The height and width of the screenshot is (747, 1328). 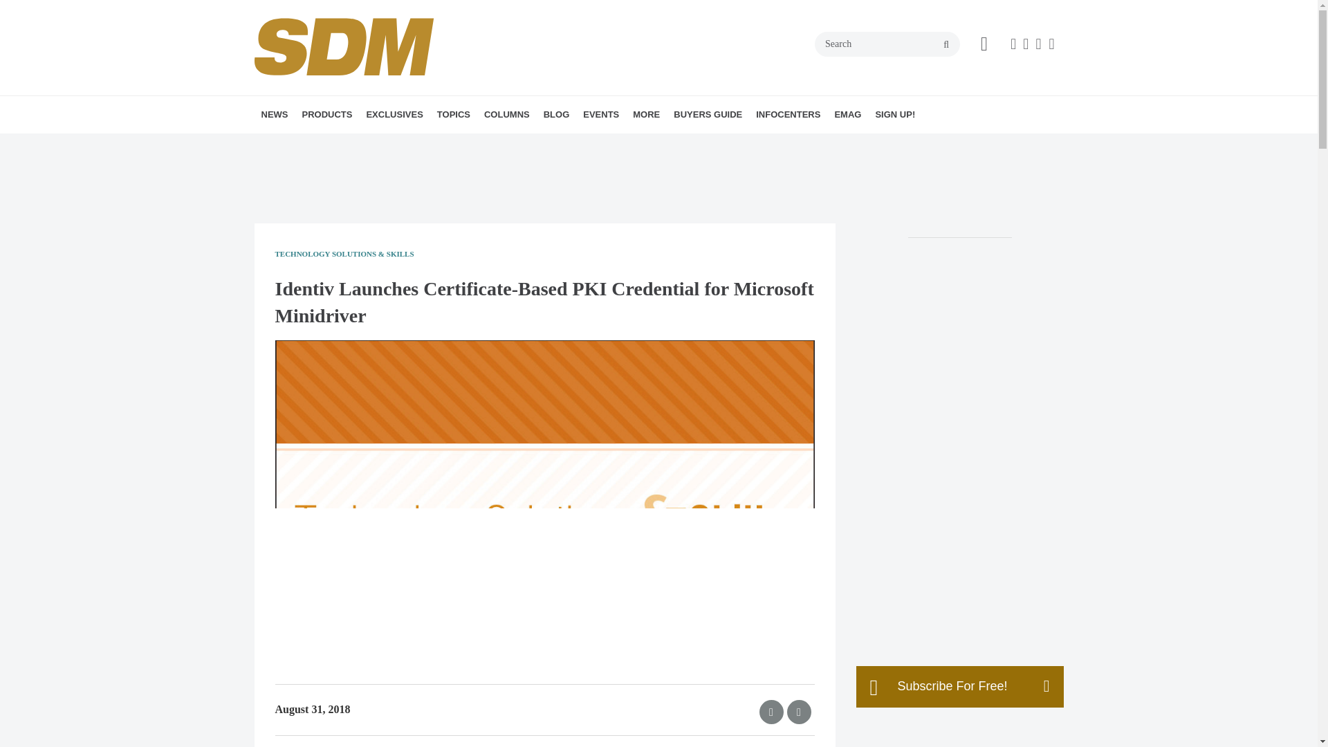 What do you see at coordinates (454, 115) in the screenshot?
I see `TOPICS` at bounding box center [454, 115].